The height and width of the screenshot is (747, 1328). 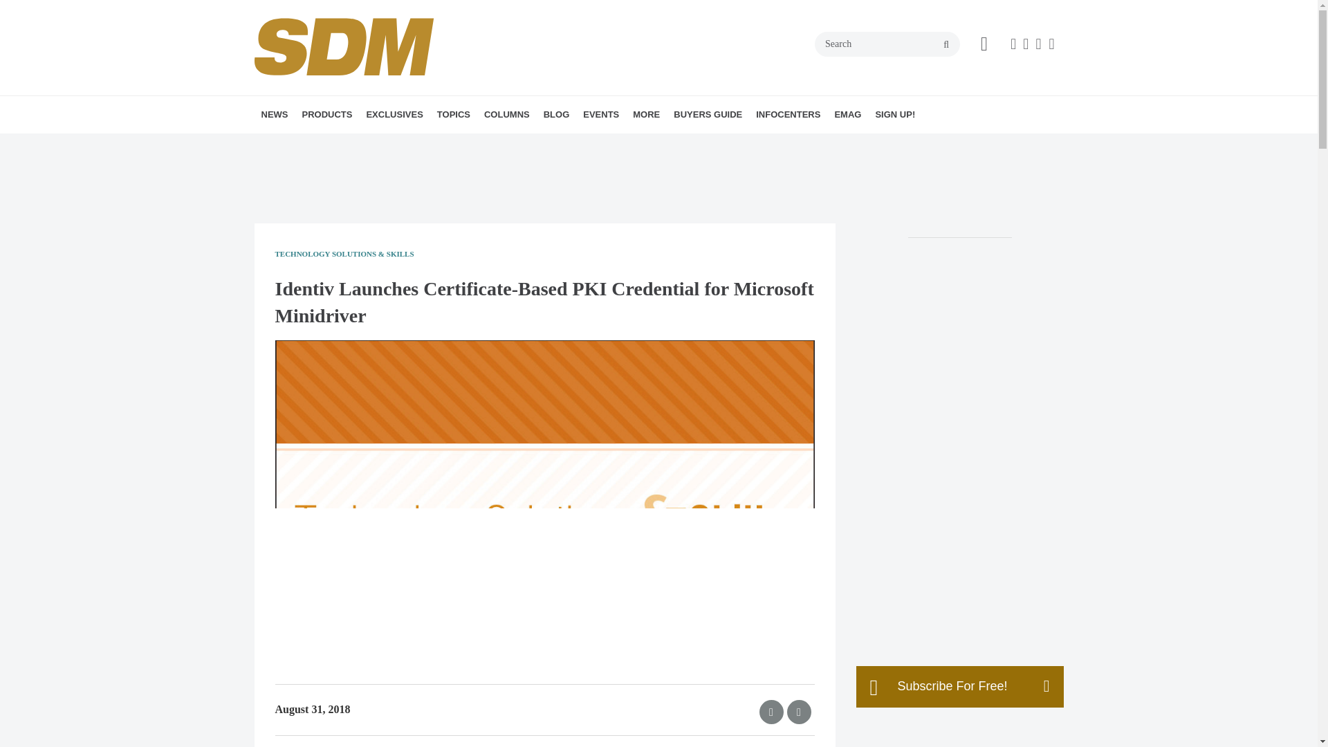 What do you see at coordinates (454, 115) in the screenshot?
I see `TOPICS` at bounding box center [454, 115].